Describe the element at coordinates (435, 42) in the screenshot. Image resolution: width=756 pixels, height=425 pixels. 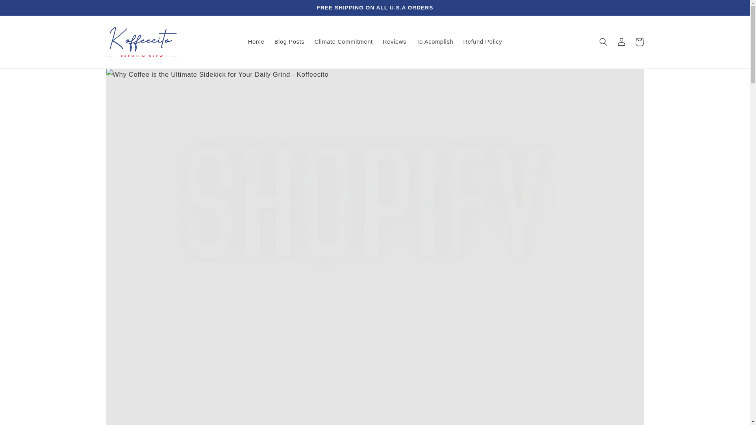
I see `To Acomplish` at that location.